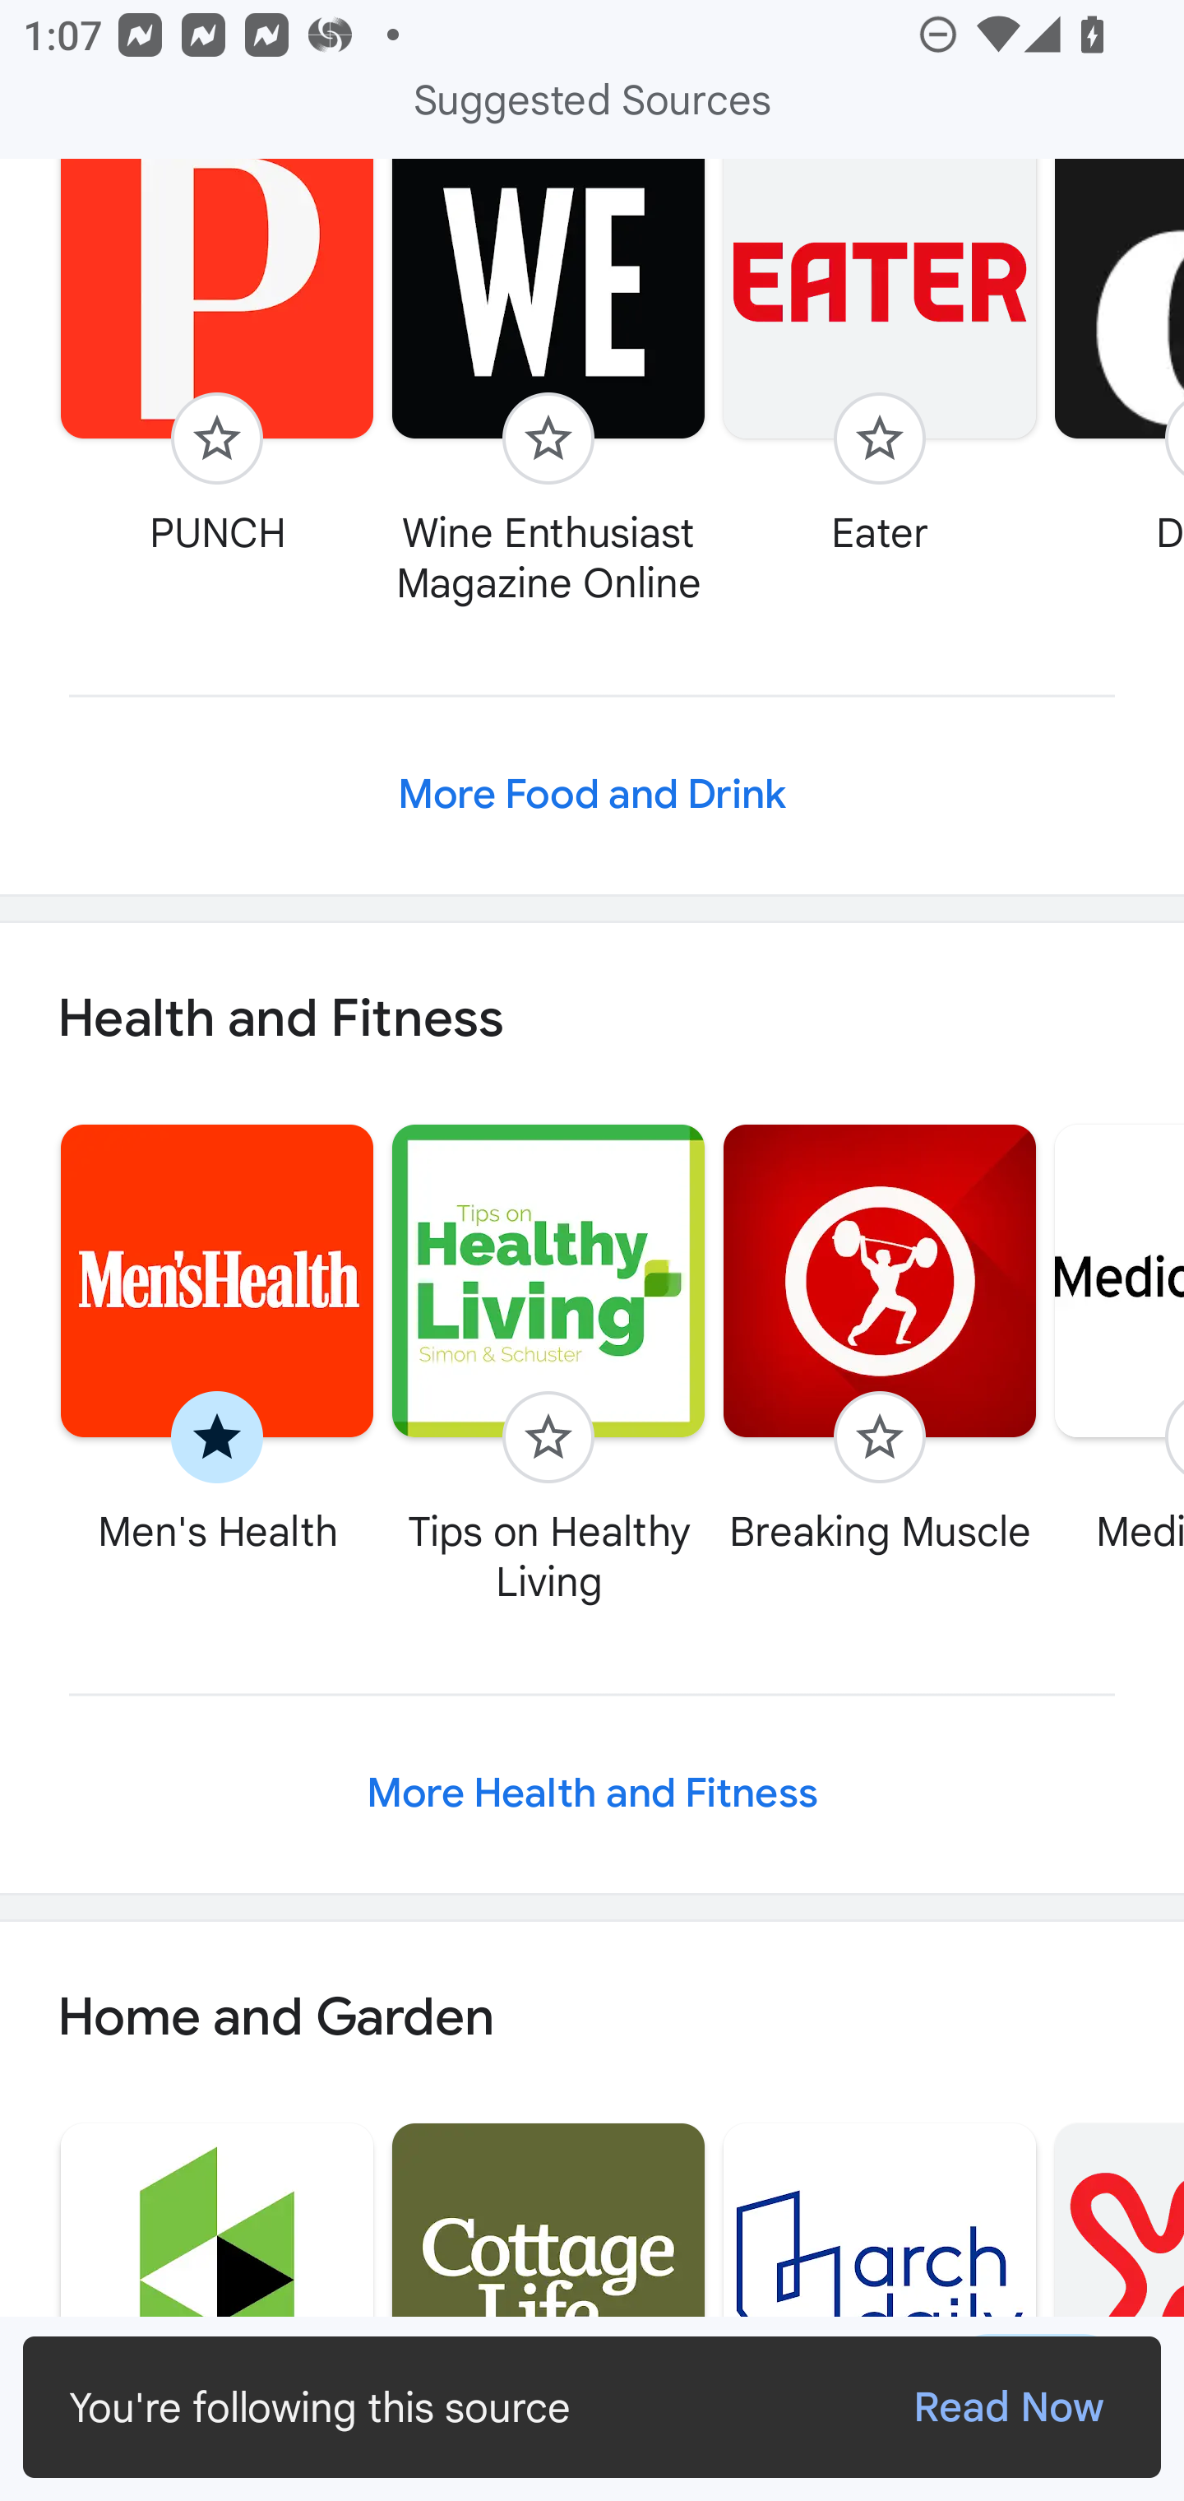 This screenshot has width=1184, height=2501. What do you see at coordinates (216, 438) in the screenshot?
I see `Follow` at bounding box center [216, 438].